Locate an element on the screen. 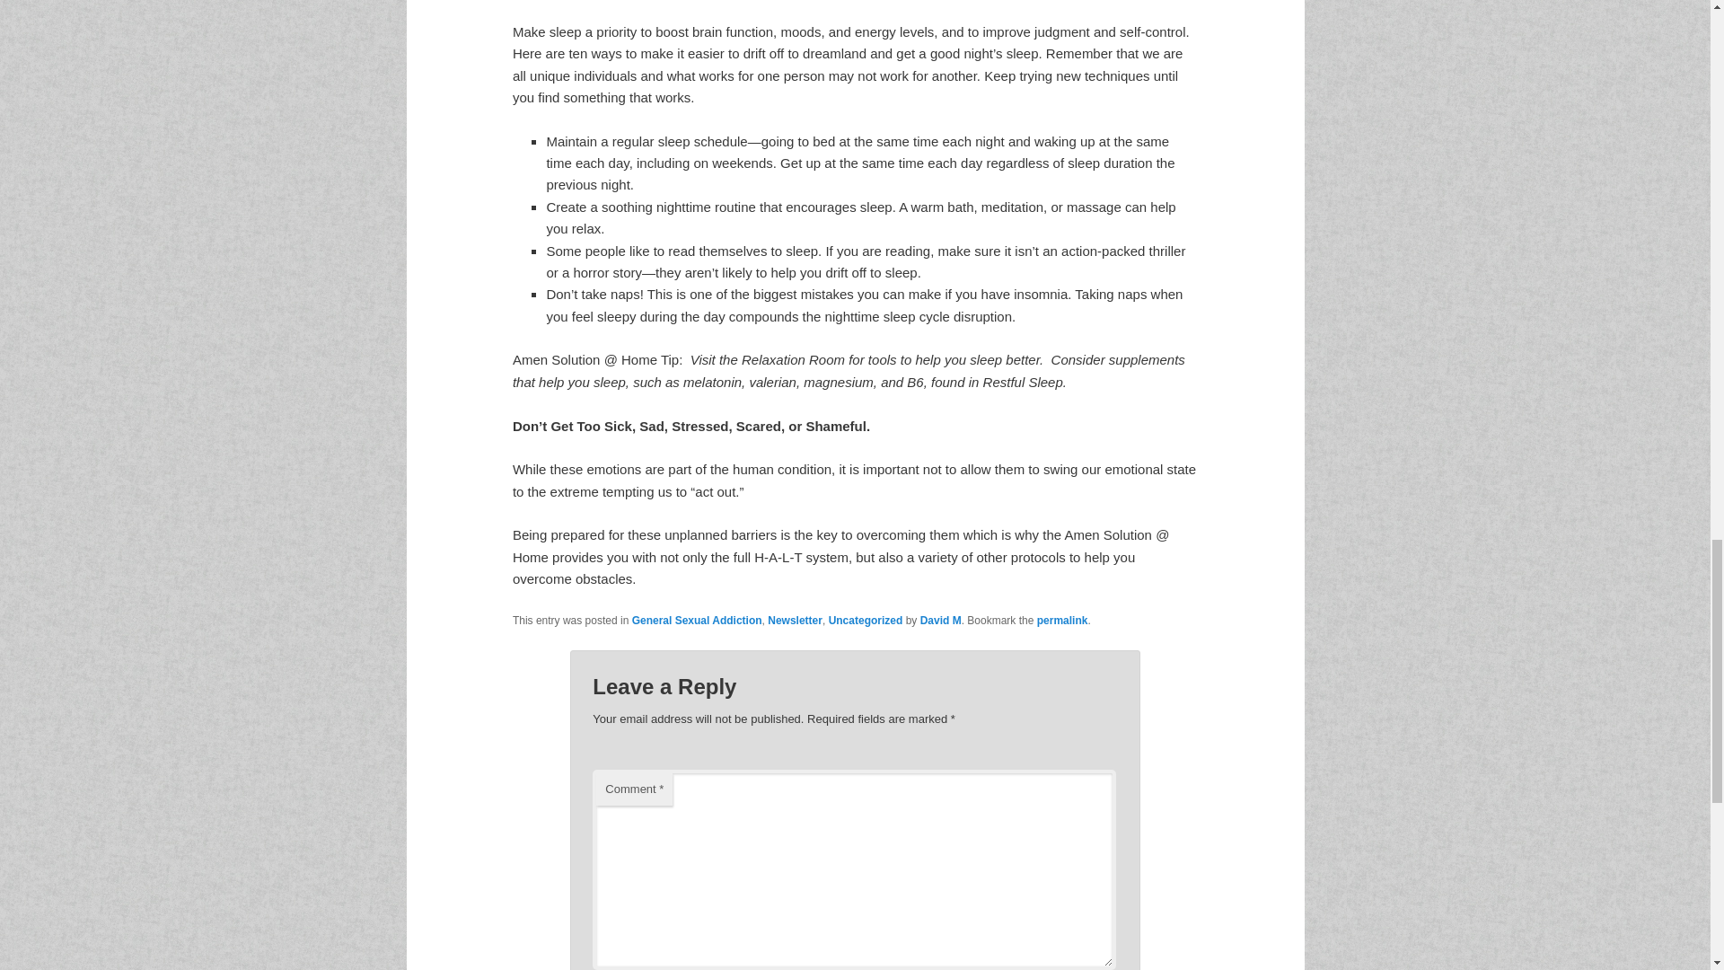  permalink is located at coordinates (1062, 620).